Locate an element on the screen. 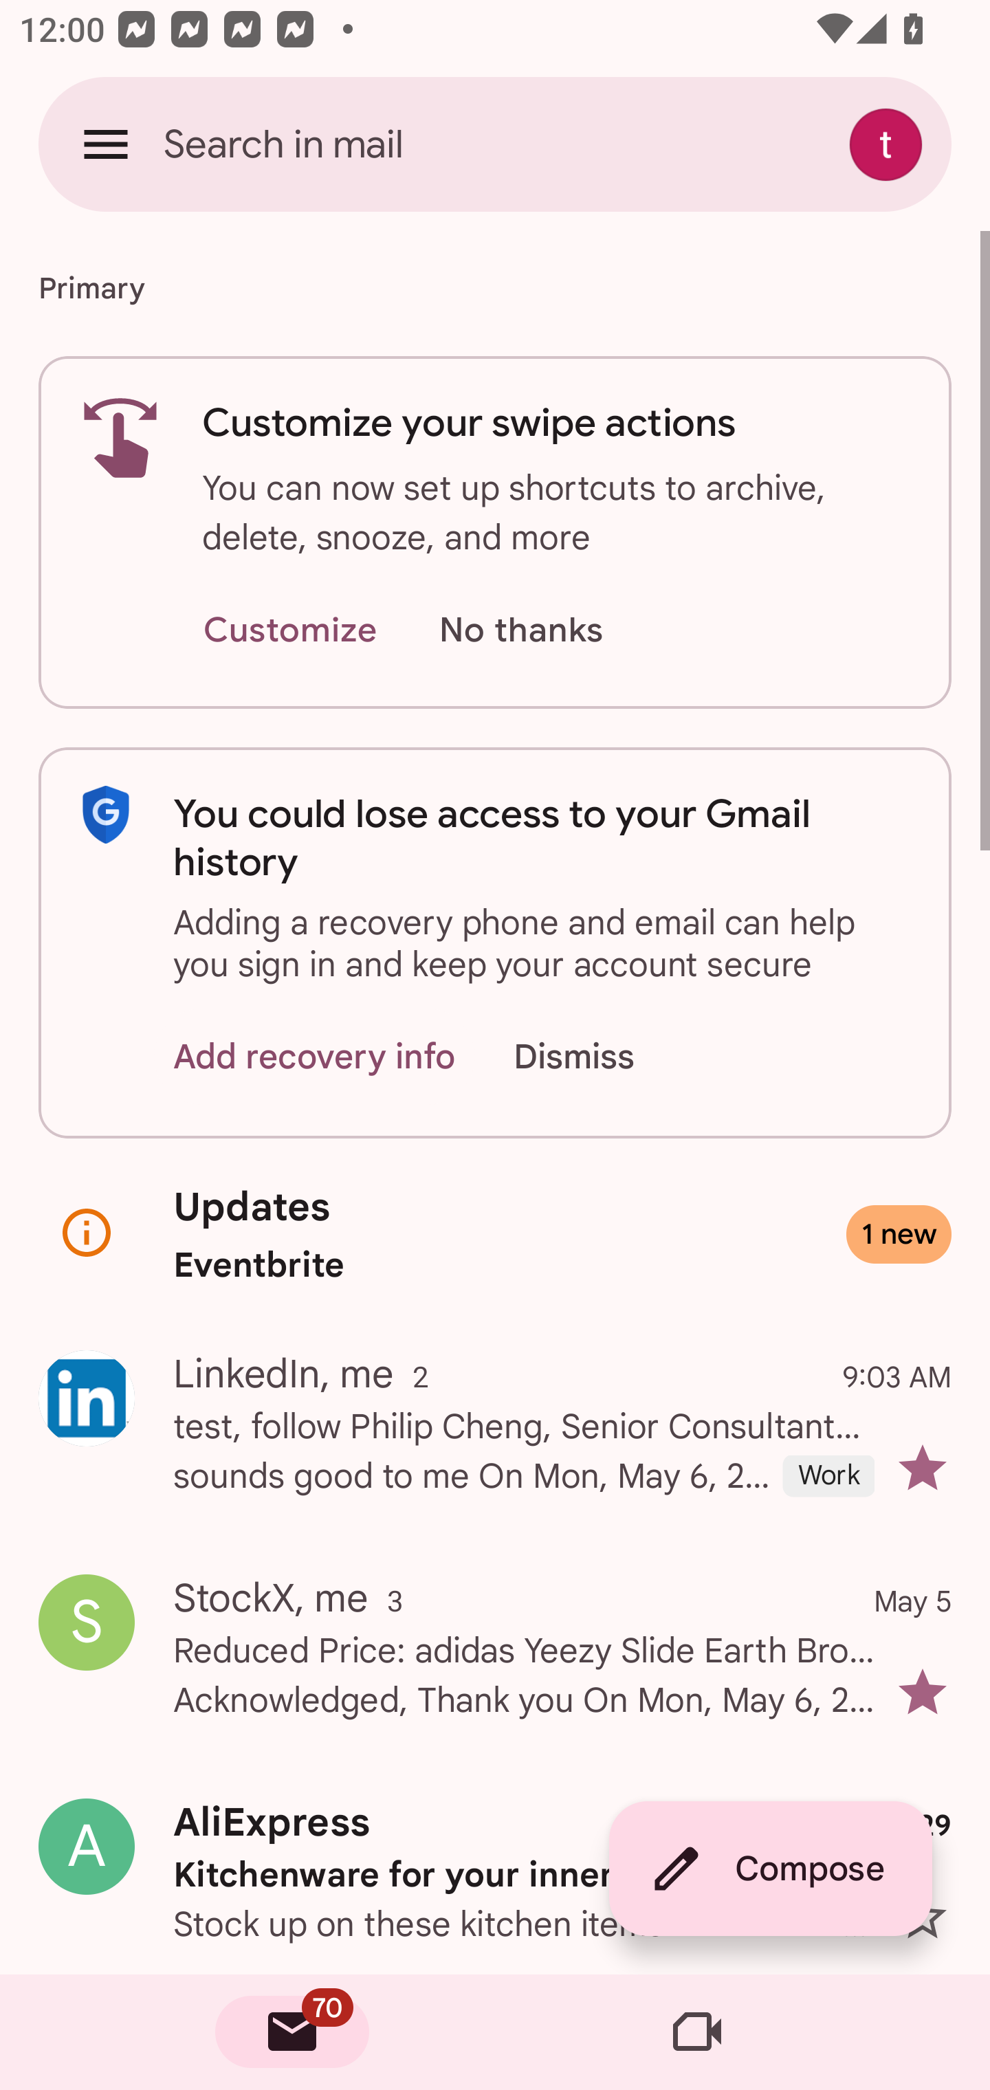  Customize is located at coordinates (289, 631).